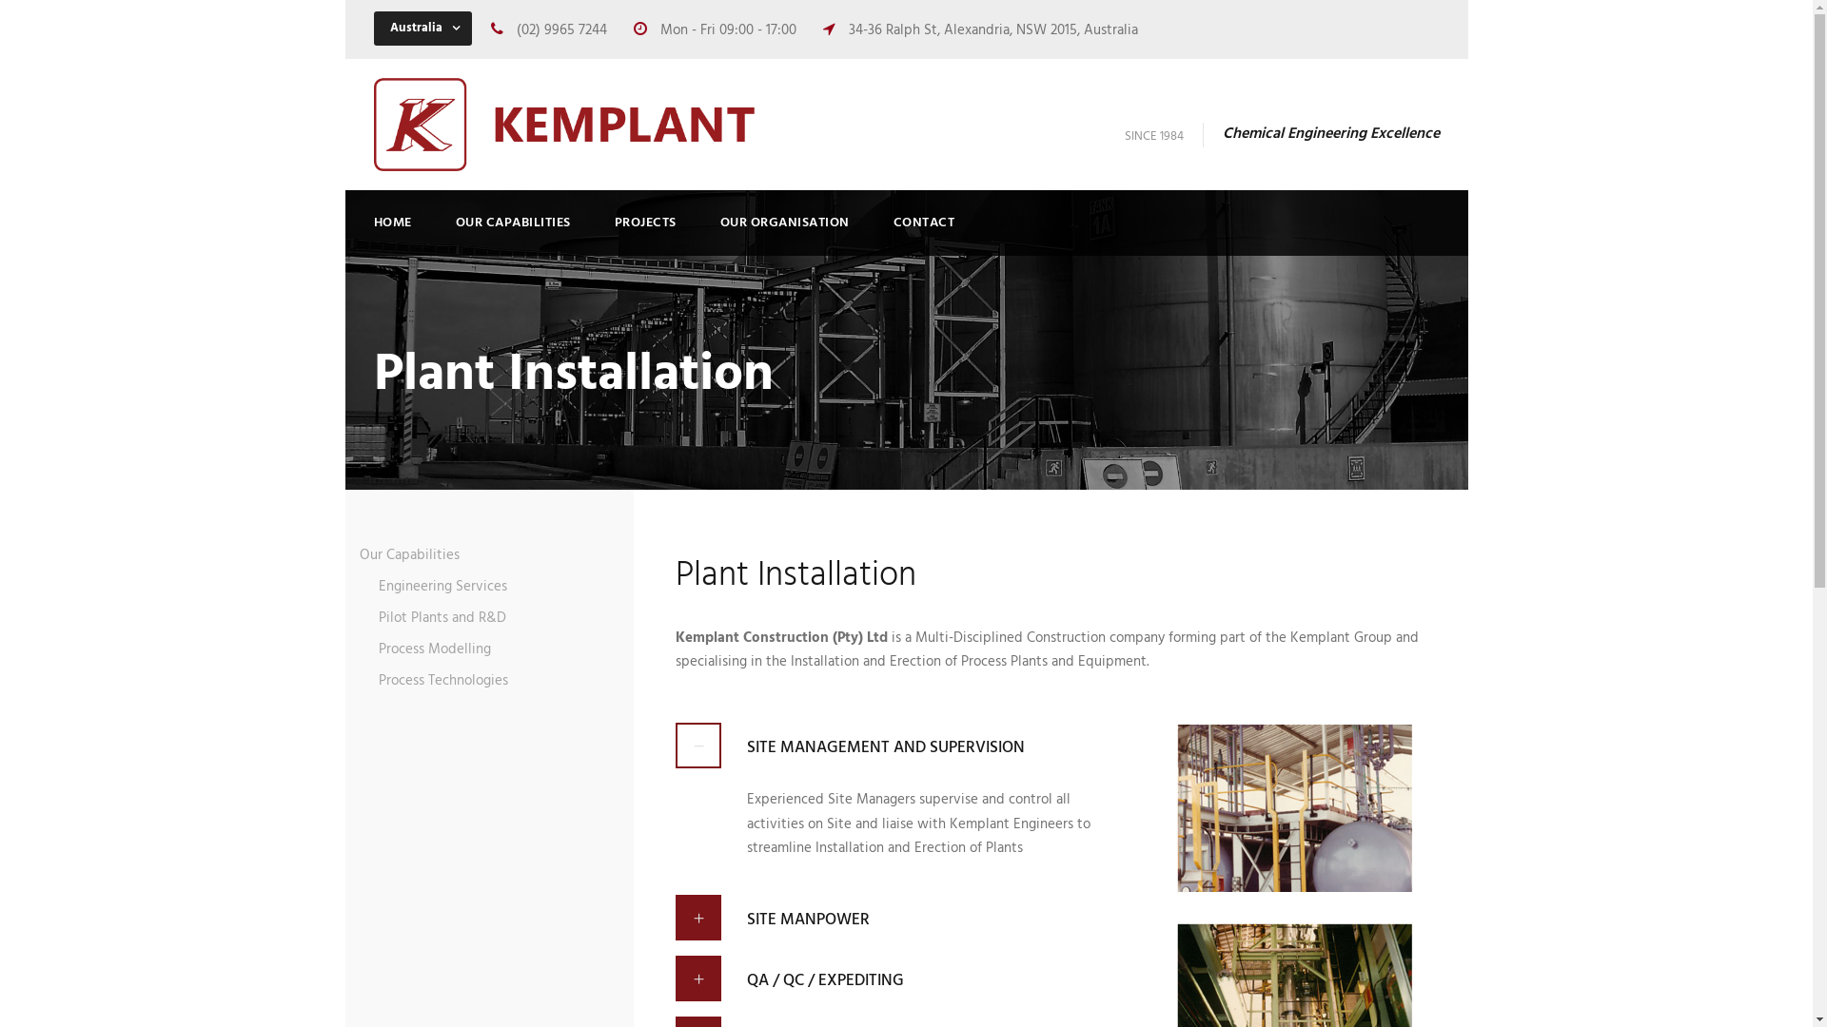  Describe the element at coordinates (435, 649) in the screenshot. I see `Process Modelling` at that location.